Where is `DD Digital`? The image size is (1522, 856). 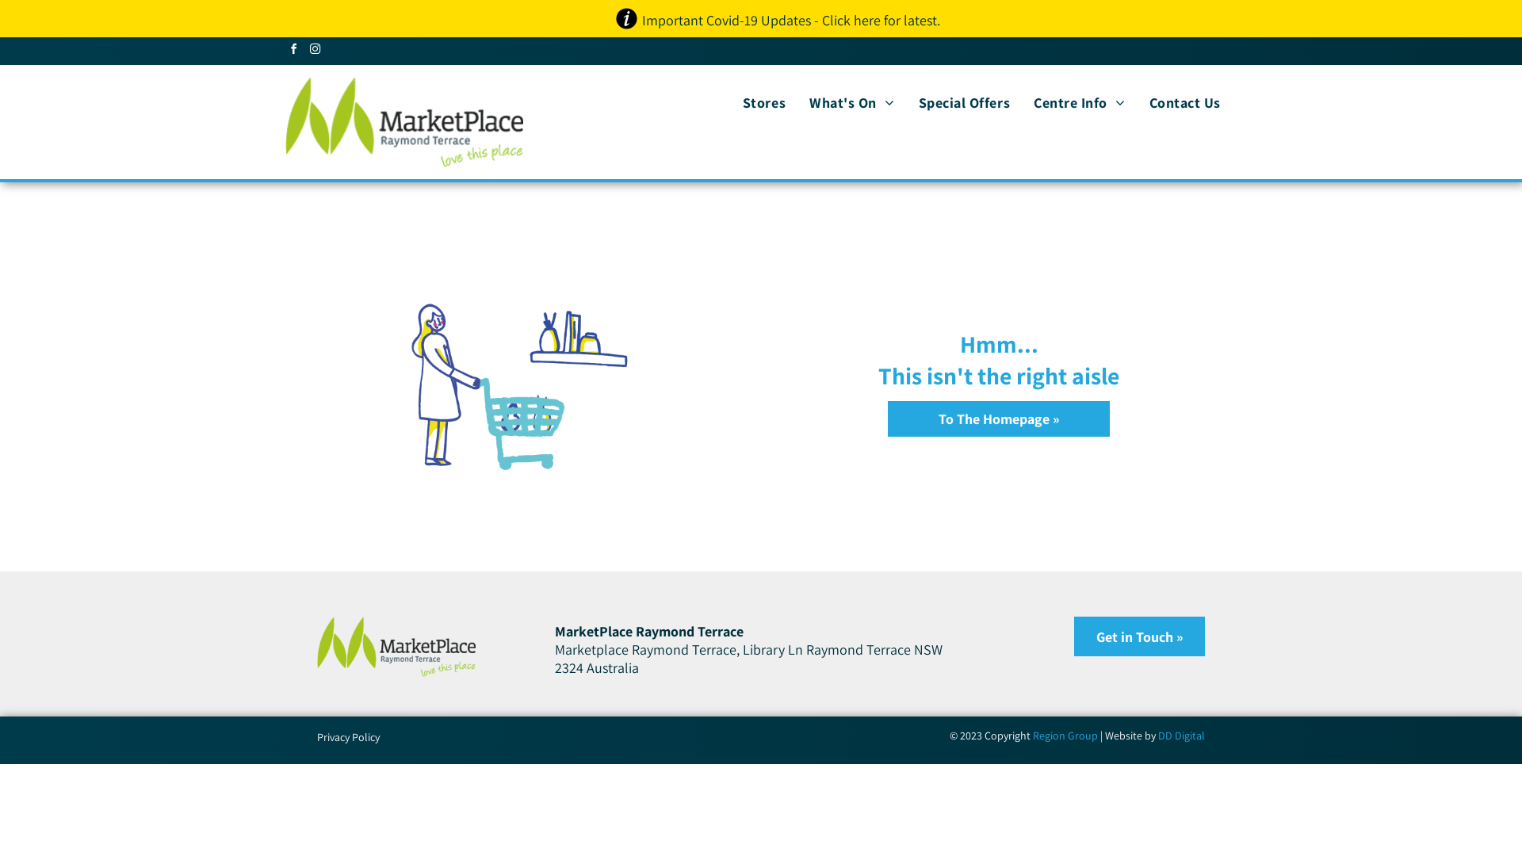 DD Digital is located at coordinates (1181, 736).